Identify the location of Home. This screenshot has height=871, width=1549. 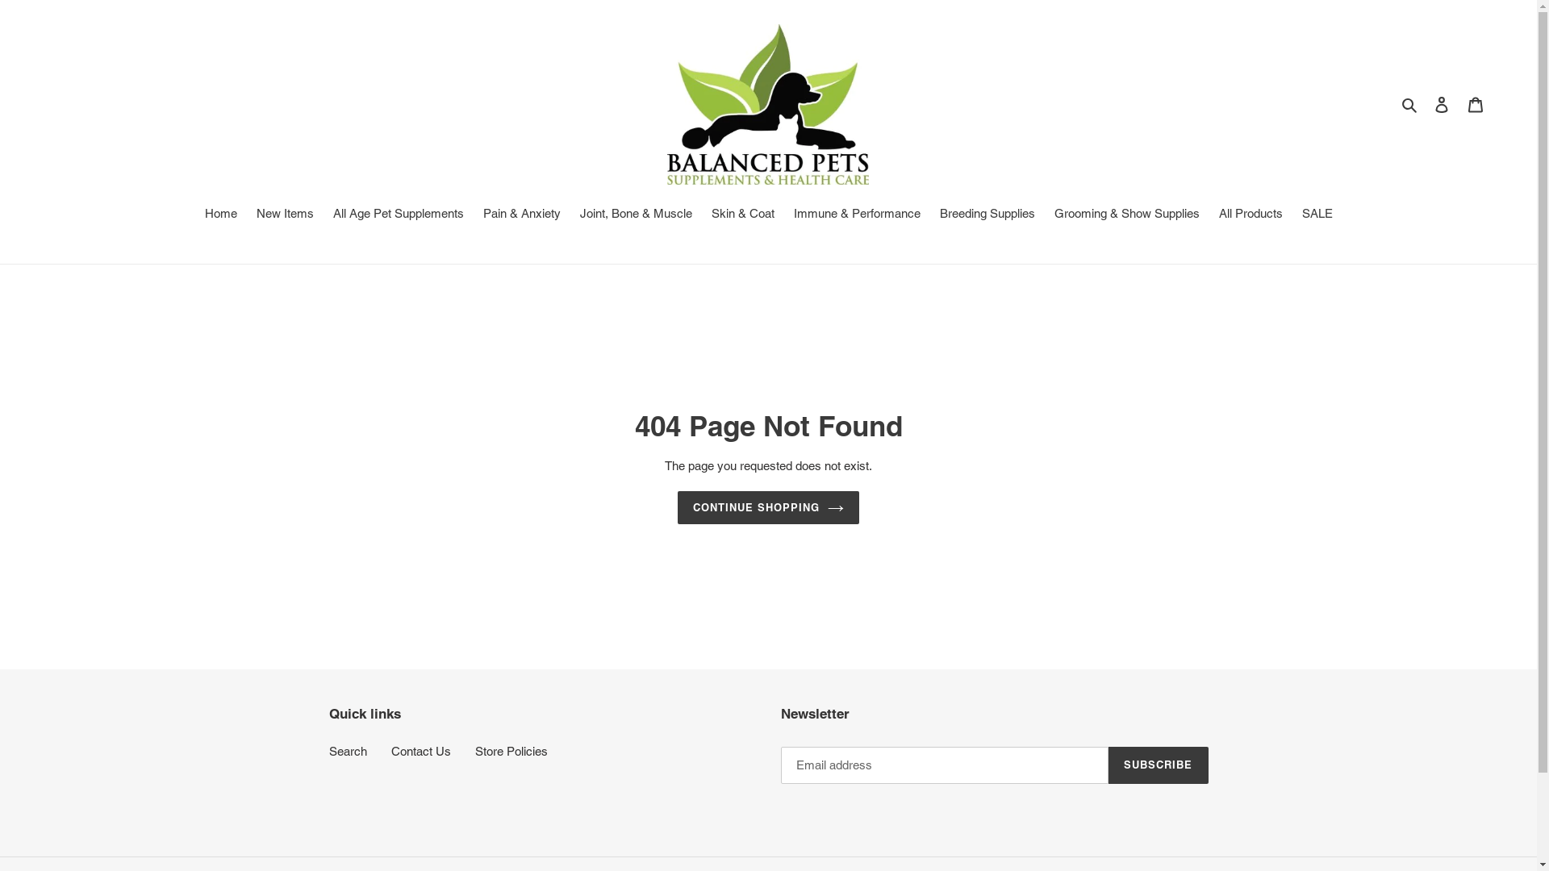
(221, 215).